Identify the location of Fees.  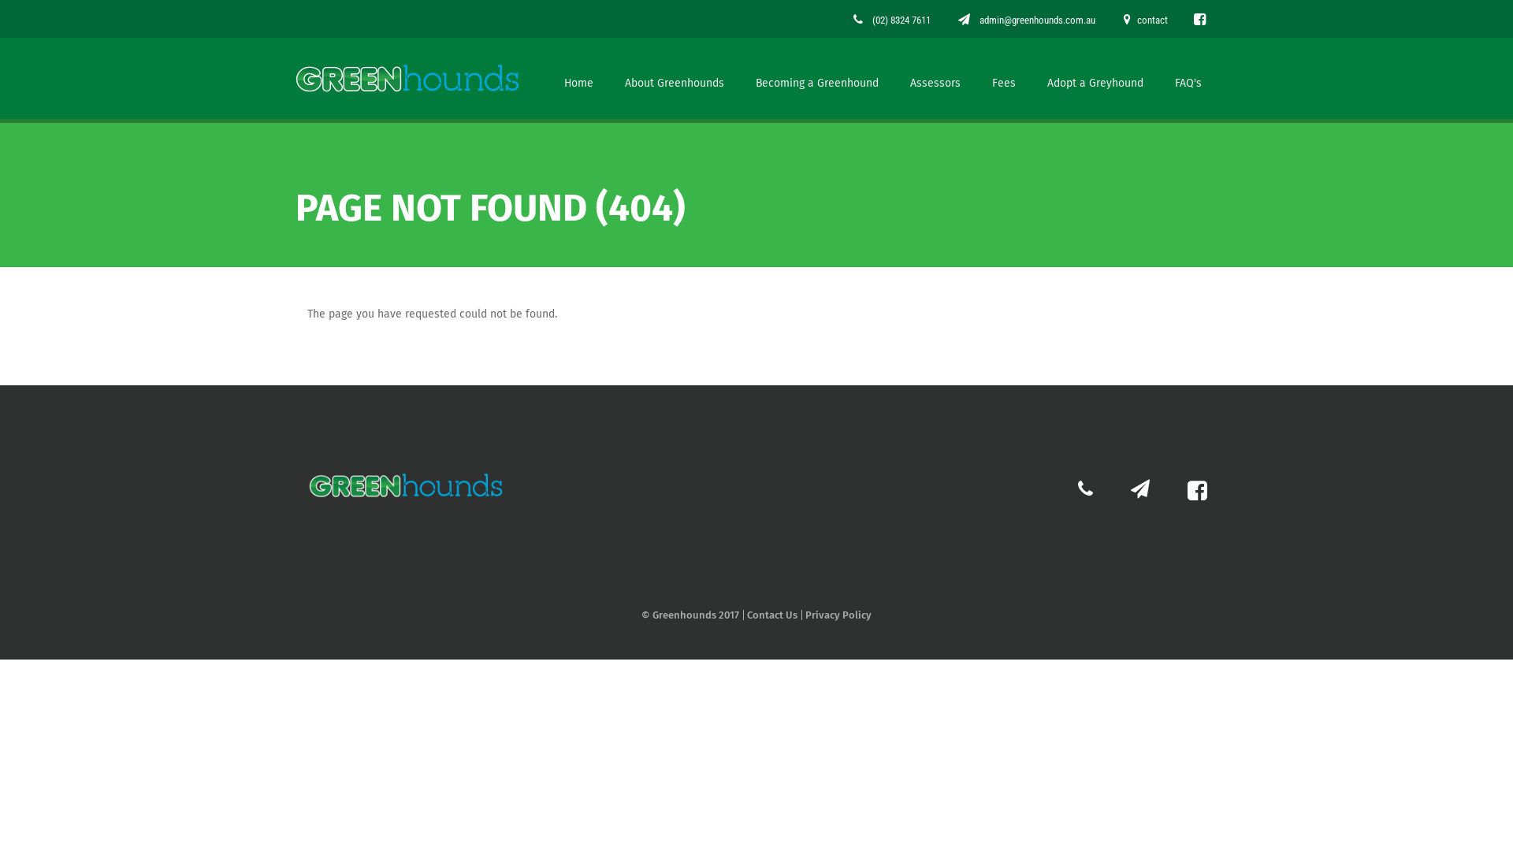
(1004, 79).